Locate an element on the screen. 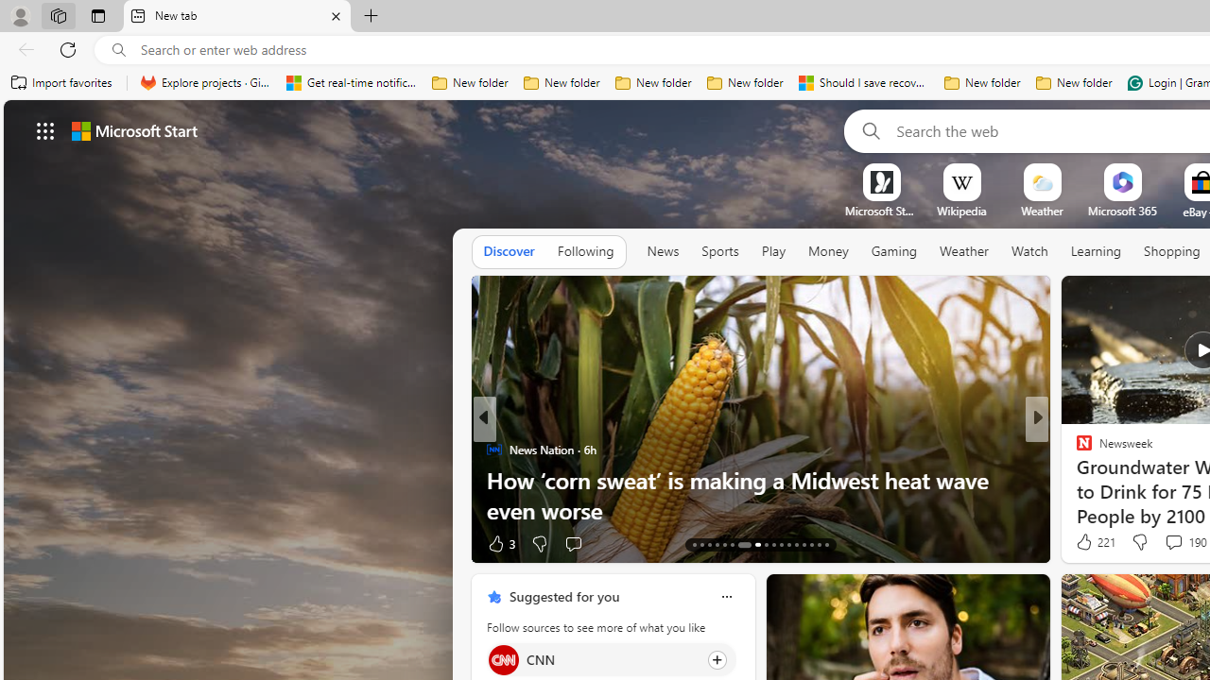 This screenshot has height=680, width=1210. AutomationID: tab-17 is located at coordinates (724, 544).